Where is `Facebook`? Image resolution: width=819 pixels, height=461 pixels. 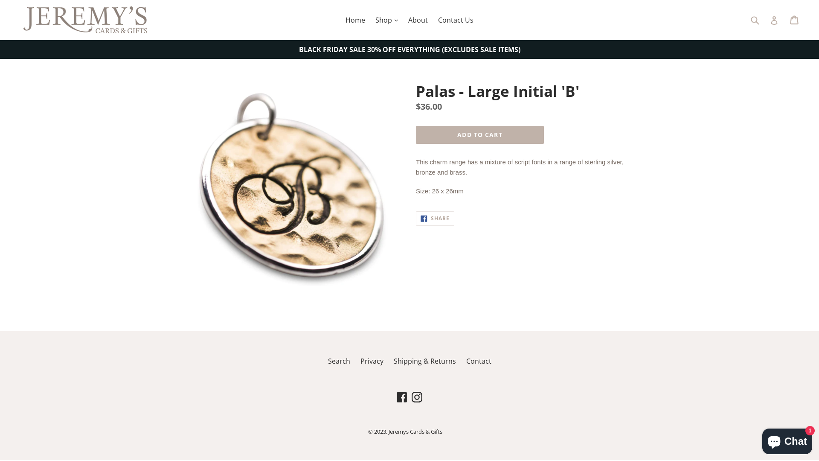
Facebook is located at coordinates (402, 397).